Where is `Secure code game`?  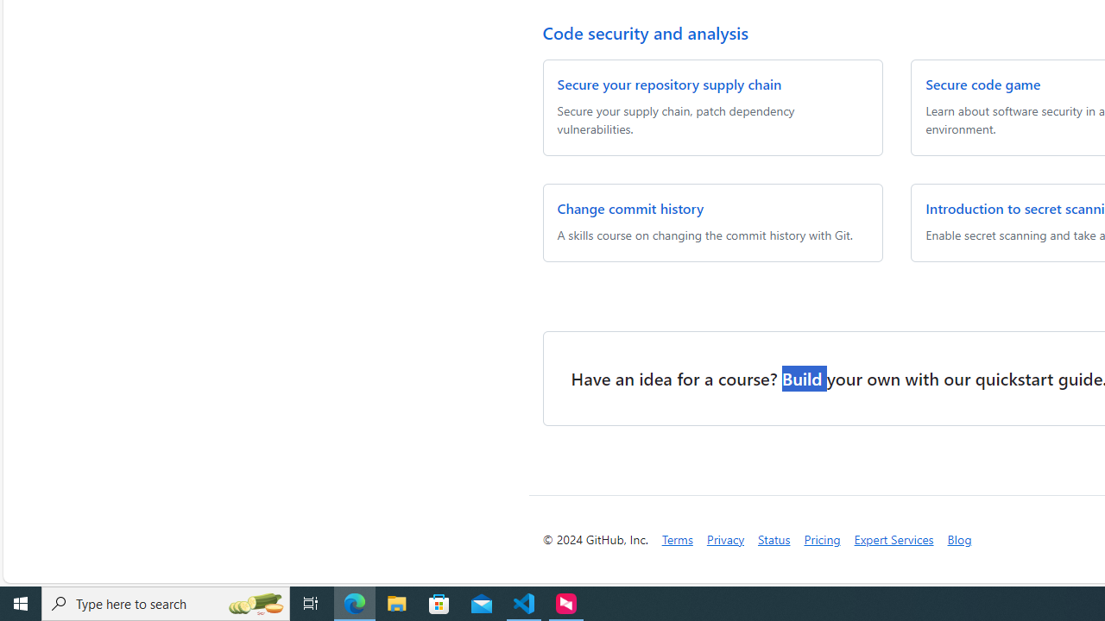
Secure code game is located at coordinates (982, 85).